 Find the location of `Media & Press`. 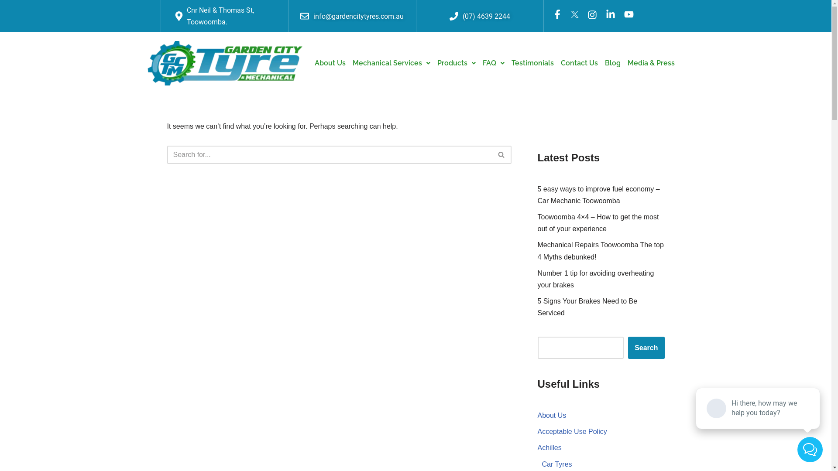

Media & Press is located at coordinates (651, 63).